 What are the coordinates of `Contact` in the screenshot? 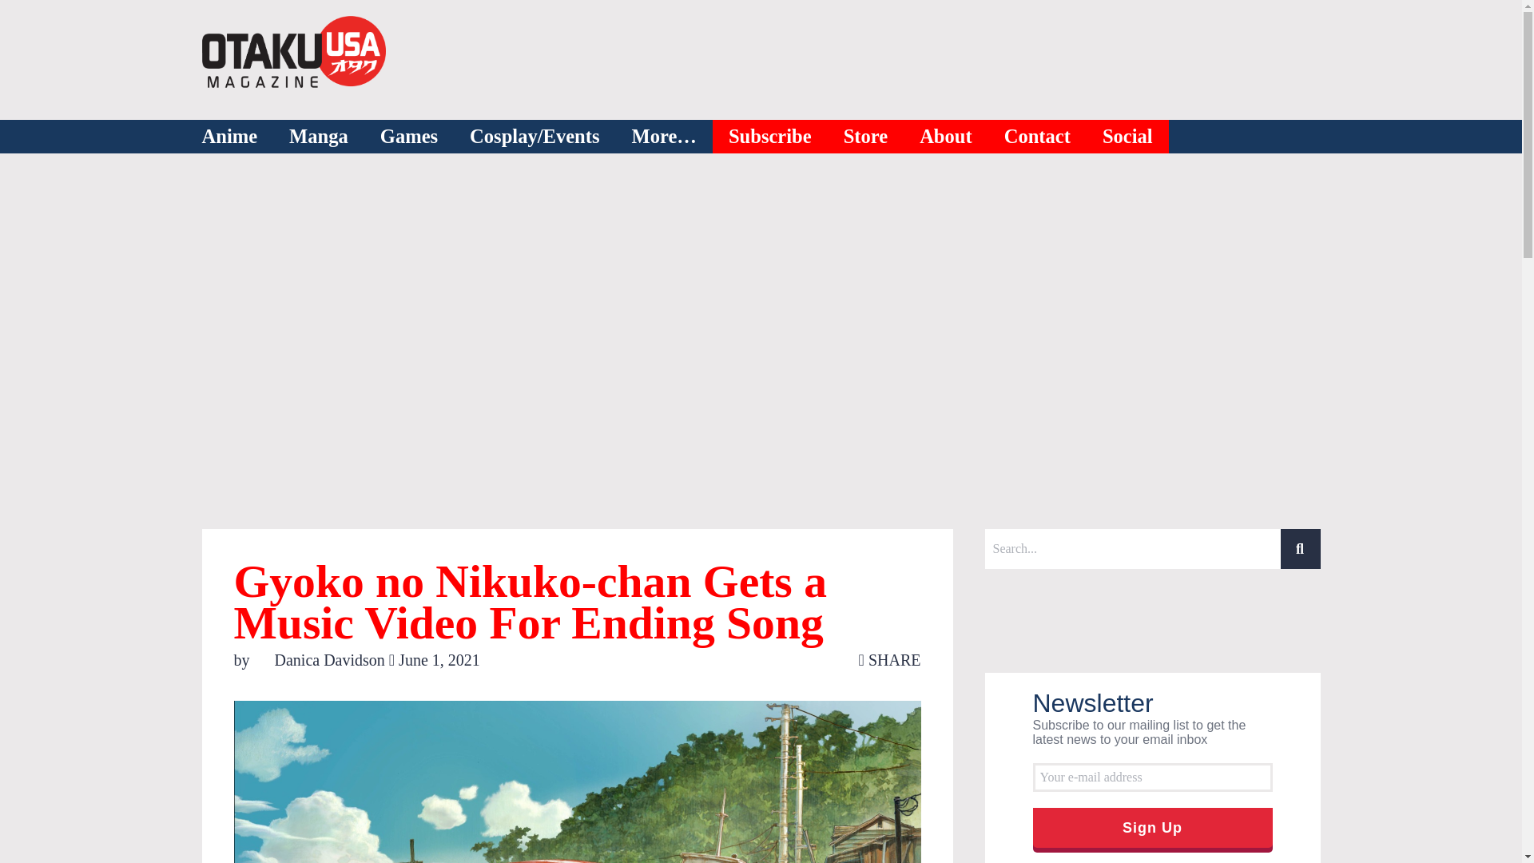 It's located at (1037, 137).